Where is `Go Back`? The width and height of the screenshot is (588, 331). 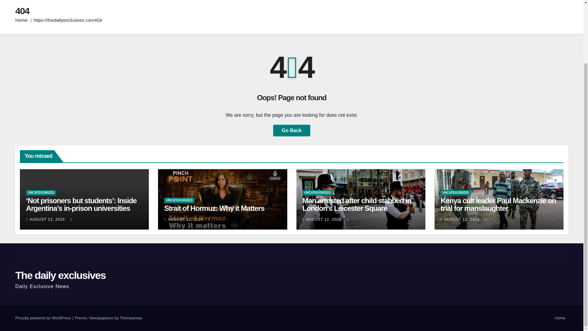
Go Back is located at coordinates (292, 131).